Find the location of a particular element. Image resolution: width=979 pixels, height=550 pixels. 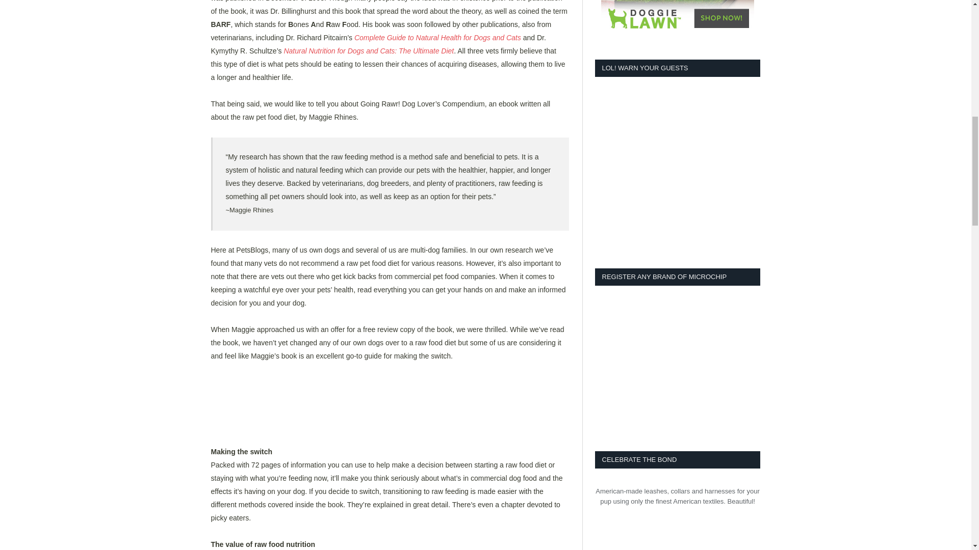

Complete Guide to Natural Health for Dogs and Cats is located at coordinates (437, 38).